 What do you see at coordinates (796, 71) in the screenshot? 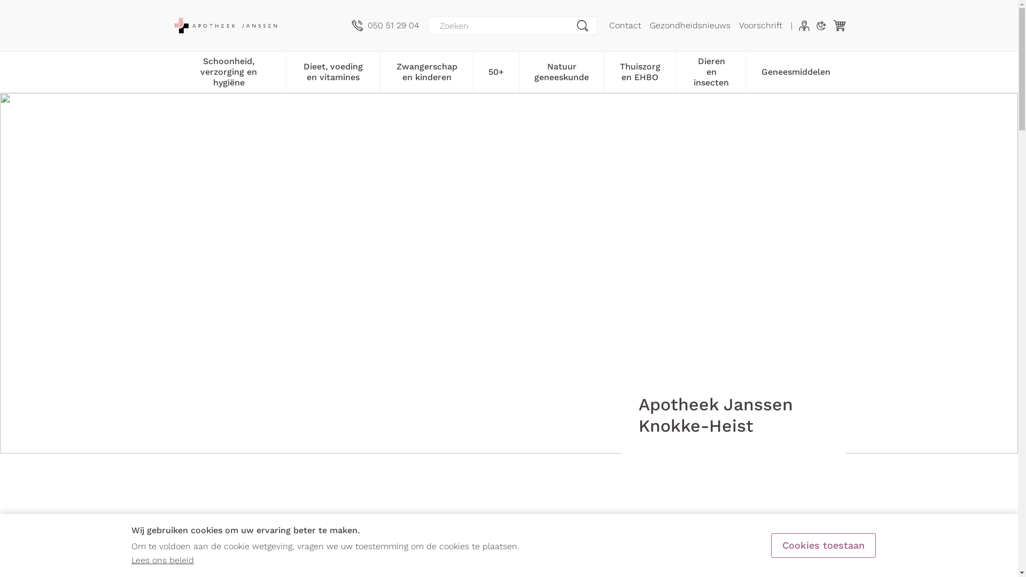
I see `Geneesmiddelen` at bounding box center [796, 71].